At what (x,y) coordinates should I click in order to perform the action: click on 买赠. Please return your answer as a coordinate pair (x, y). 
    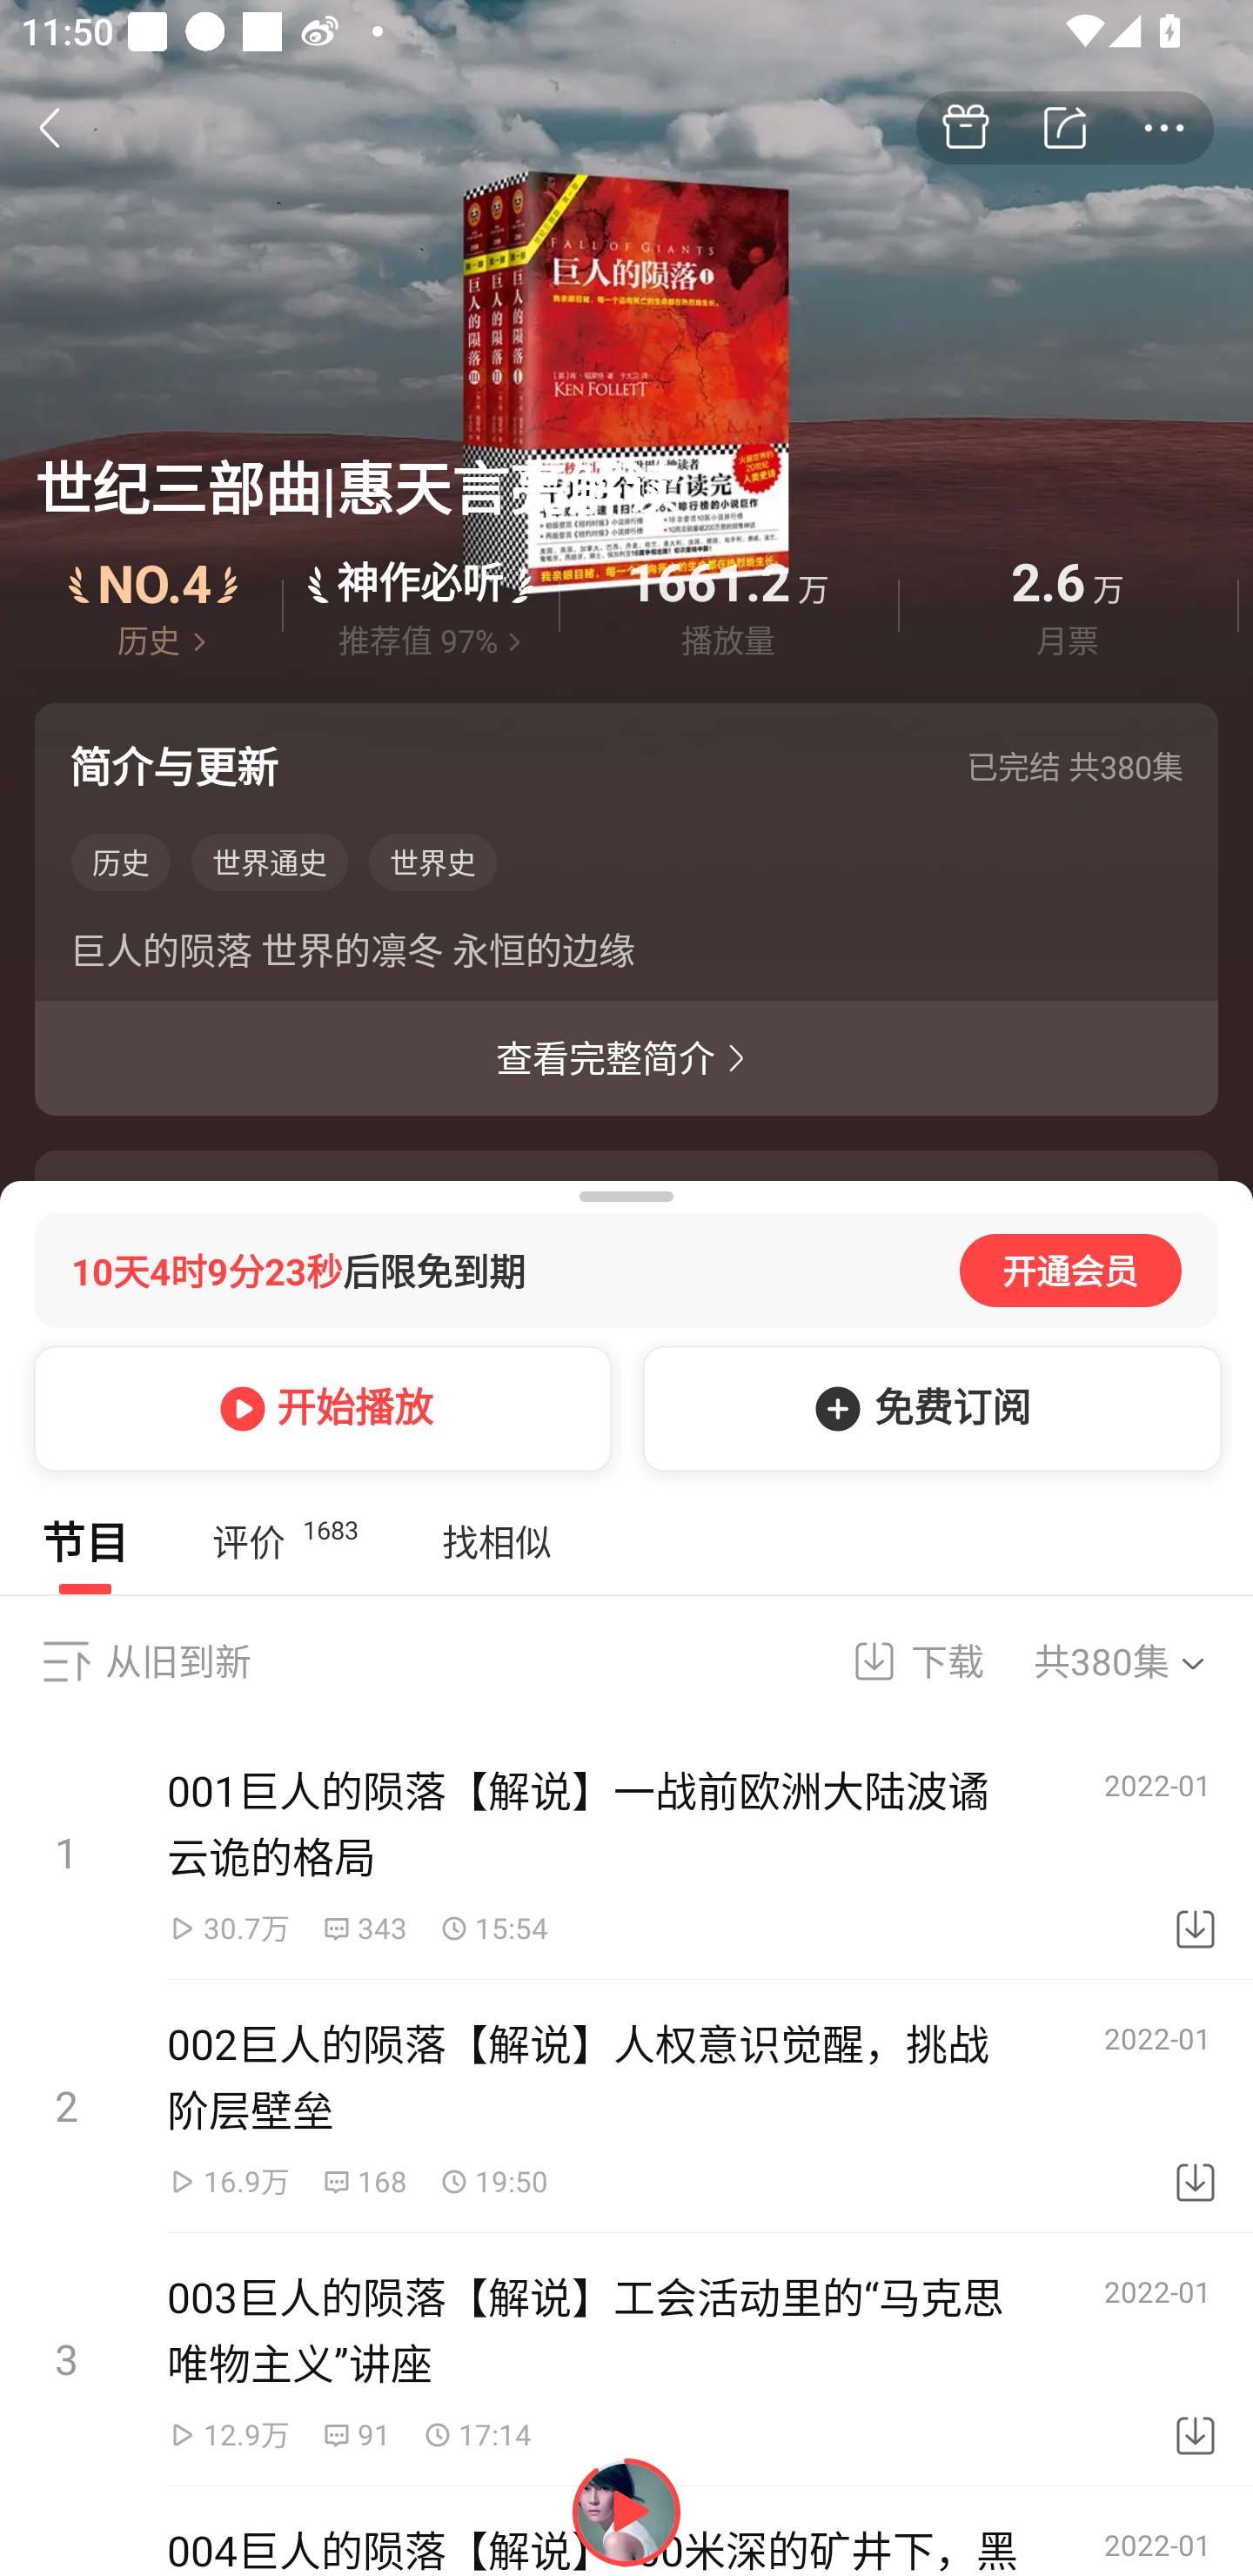
    Looking at the image, I should click on (965, 129).